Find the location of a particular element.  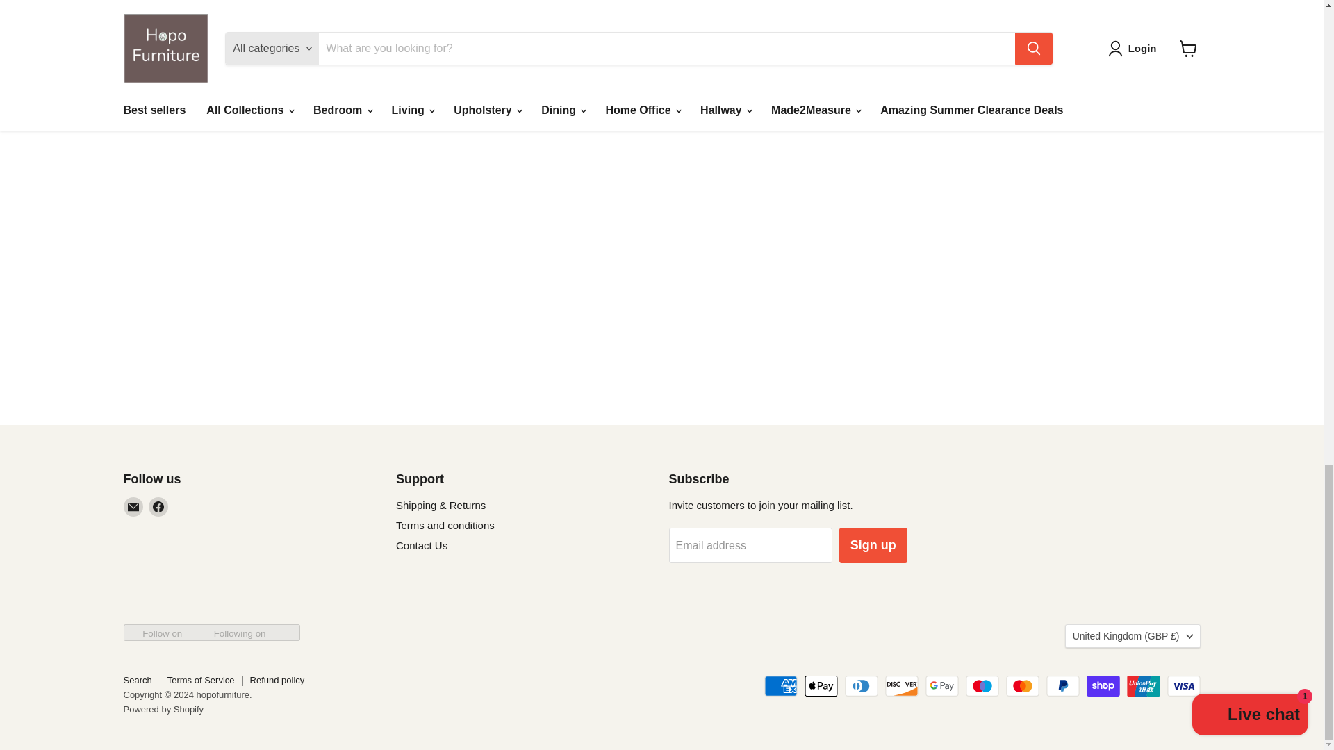

furniture is located at coordinates (1023, 14).